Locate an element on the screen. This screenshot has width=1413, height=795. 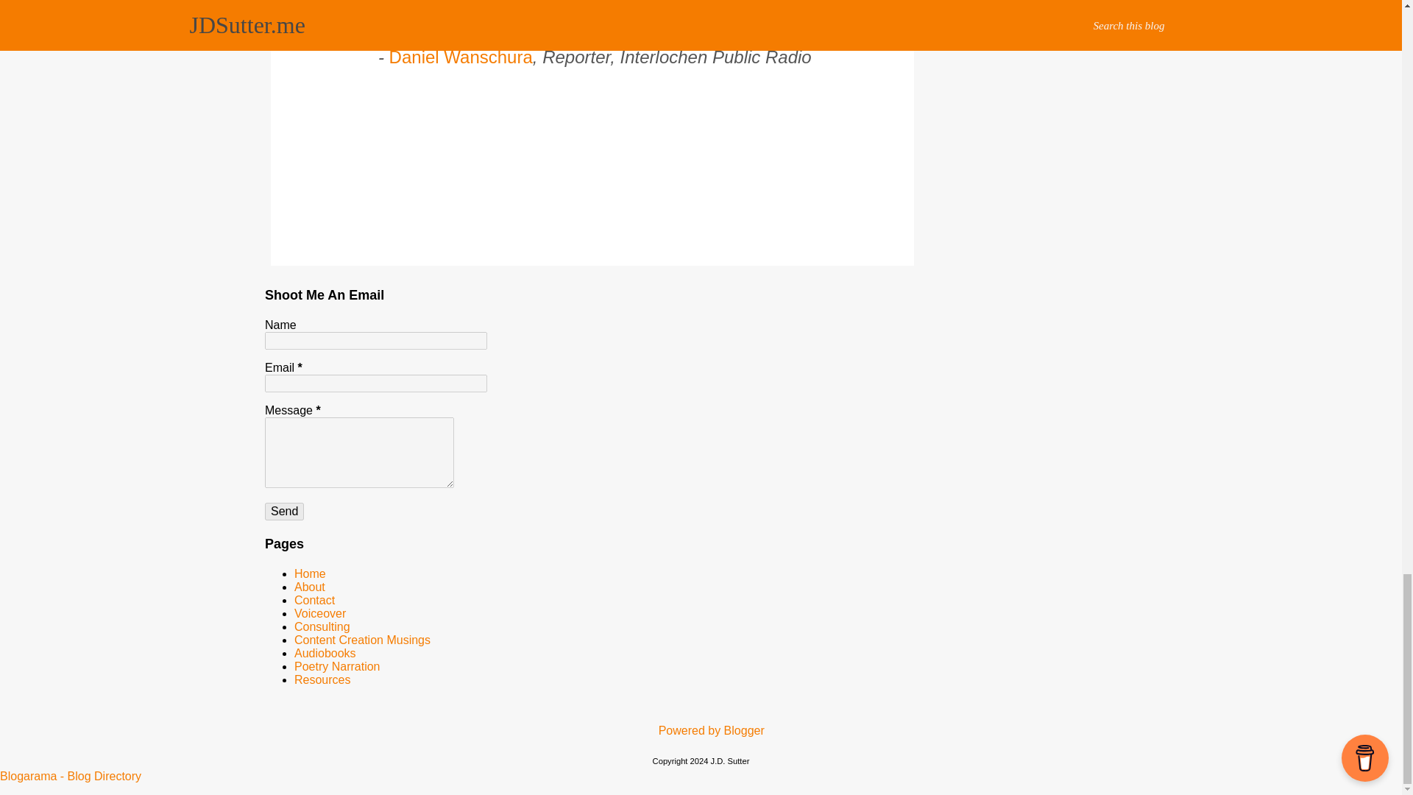
Home is located at coordinates (310, 574).